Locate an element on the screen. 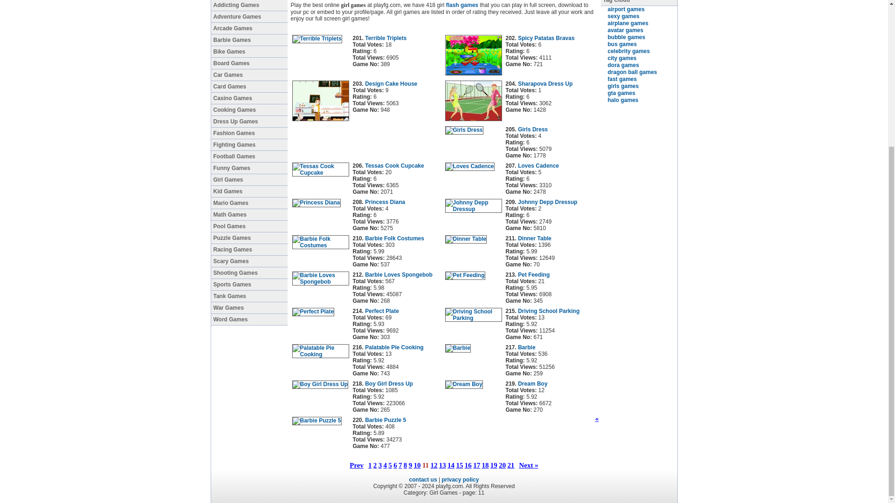  Fighting Games is located at coordinates (249, 145).